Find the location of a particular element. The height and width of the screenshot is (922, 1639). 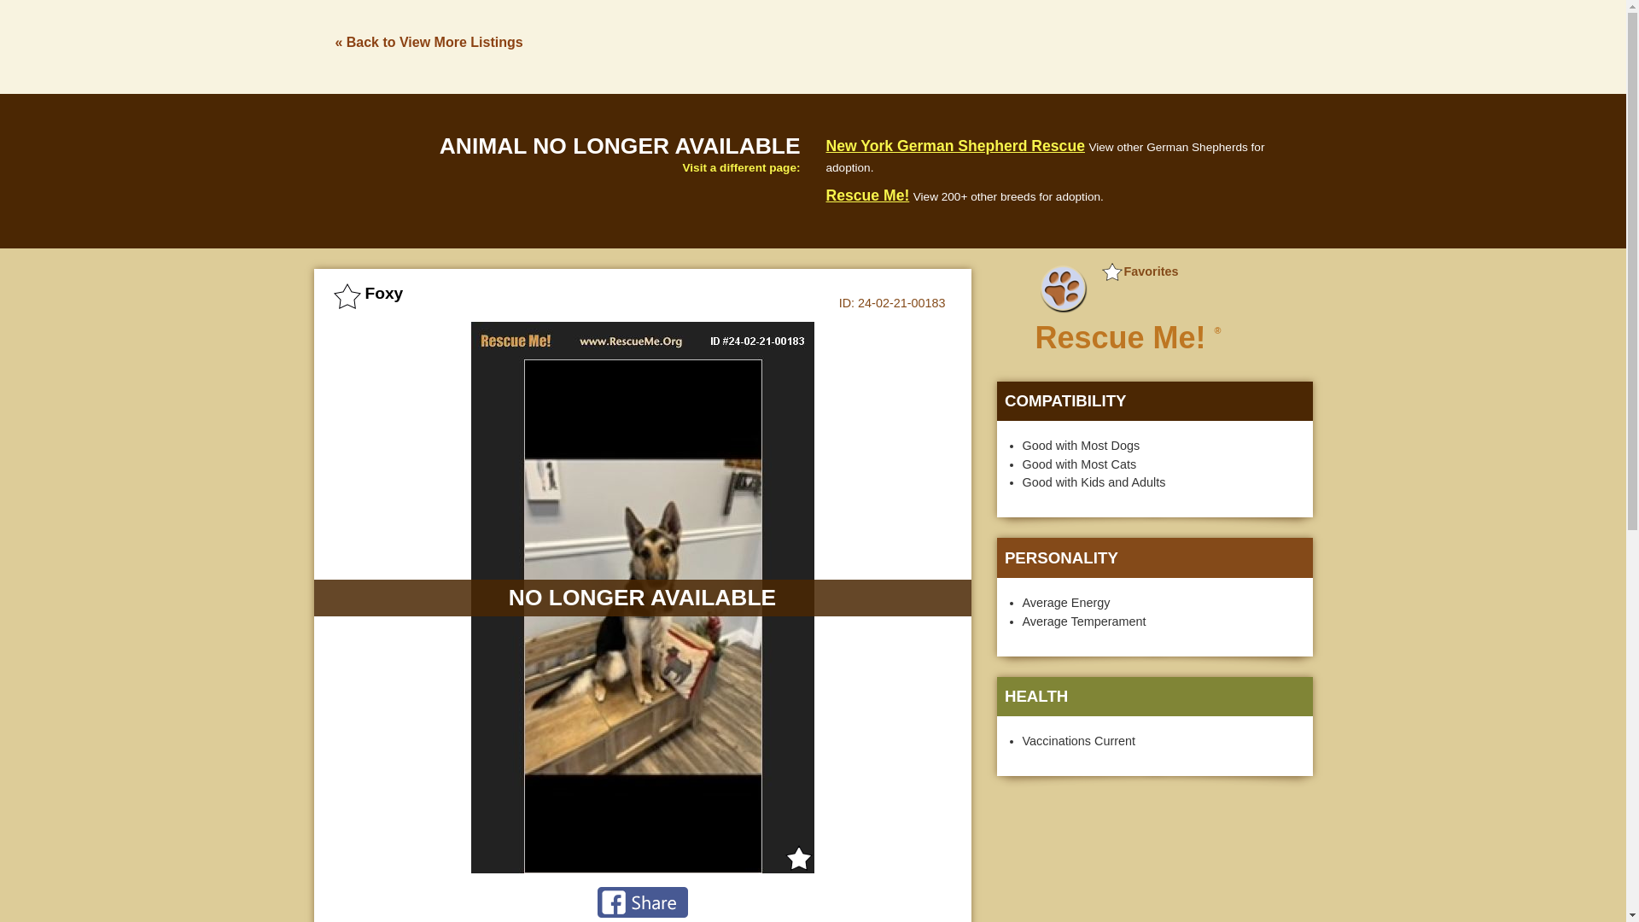

Favorites is located at coordinates (1139, 271).